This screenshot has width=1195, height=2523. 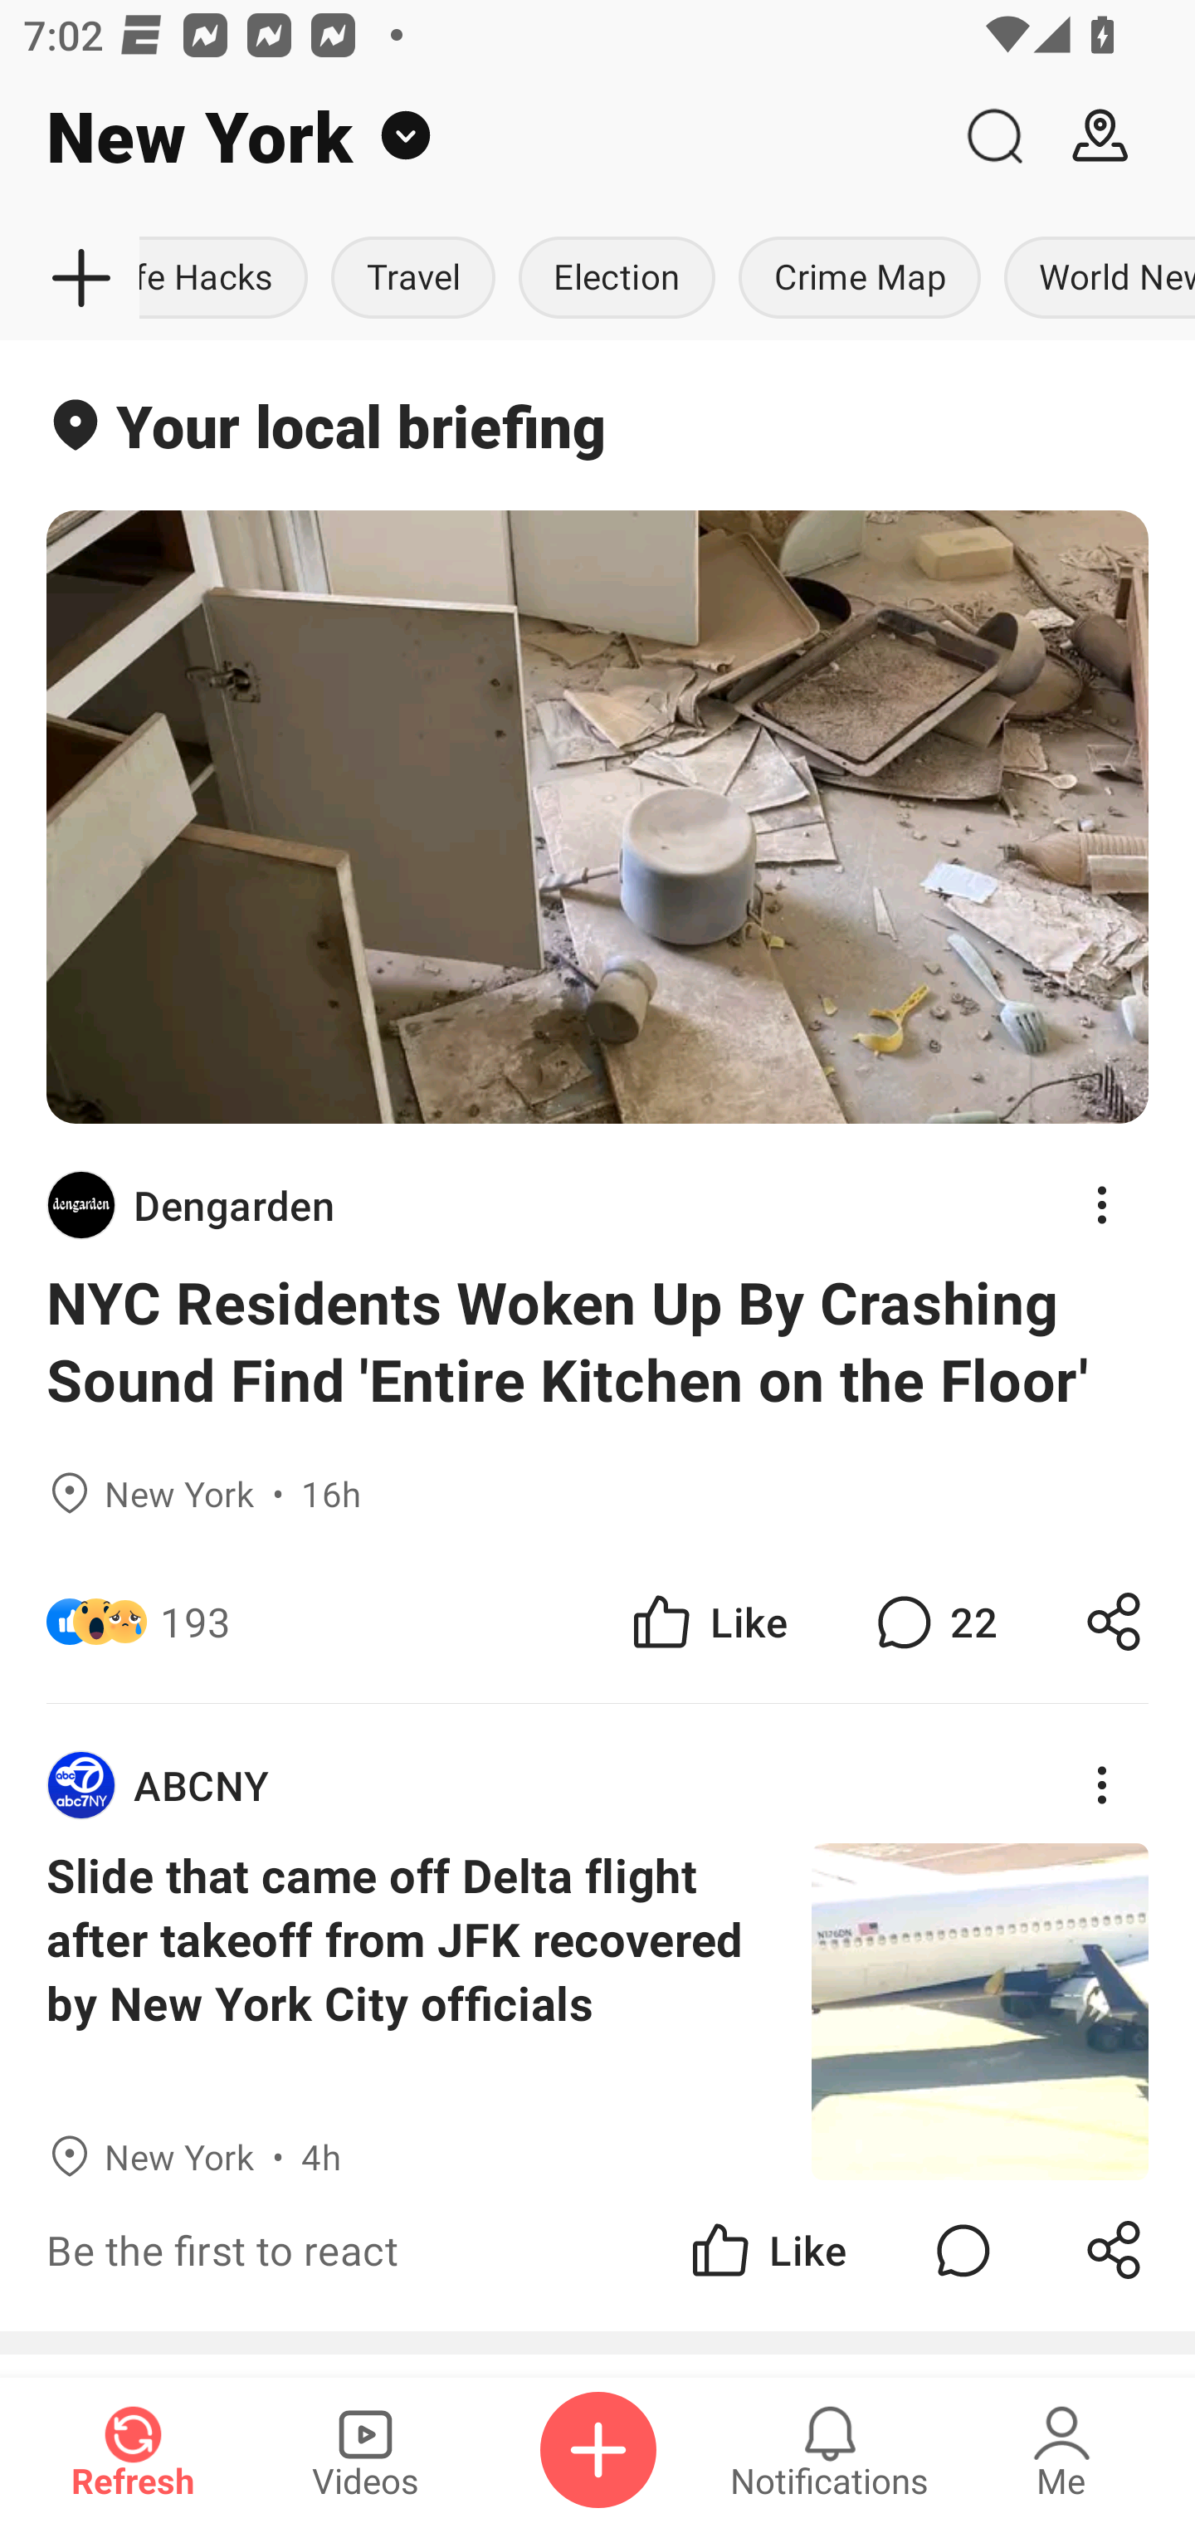 I want to click on Be the first to react, so click(x=394, y=2249).